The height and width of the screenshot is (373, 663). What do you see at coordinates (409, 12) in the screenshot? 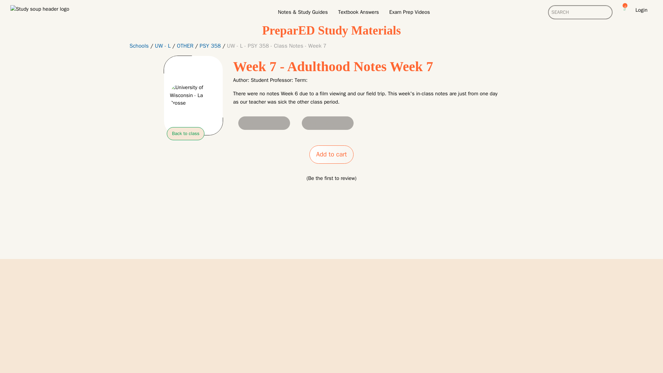
I see `Exam Prep Videos` at bounding box center [409, 12].